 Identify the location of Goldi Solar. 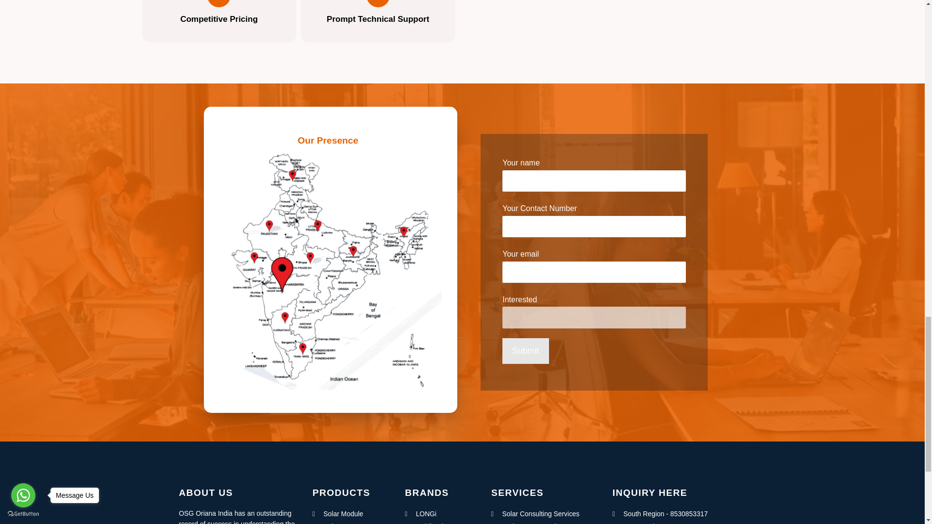
(440, 522).